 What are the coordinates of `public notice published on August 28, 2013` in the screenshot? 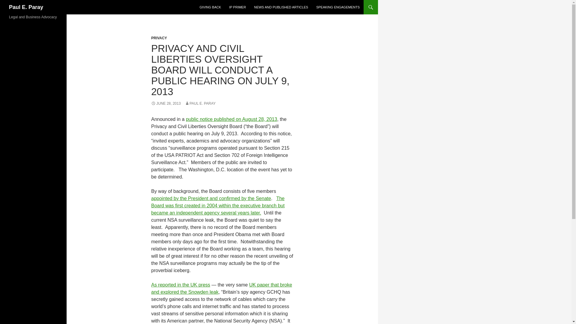 It's located at (232, 119).